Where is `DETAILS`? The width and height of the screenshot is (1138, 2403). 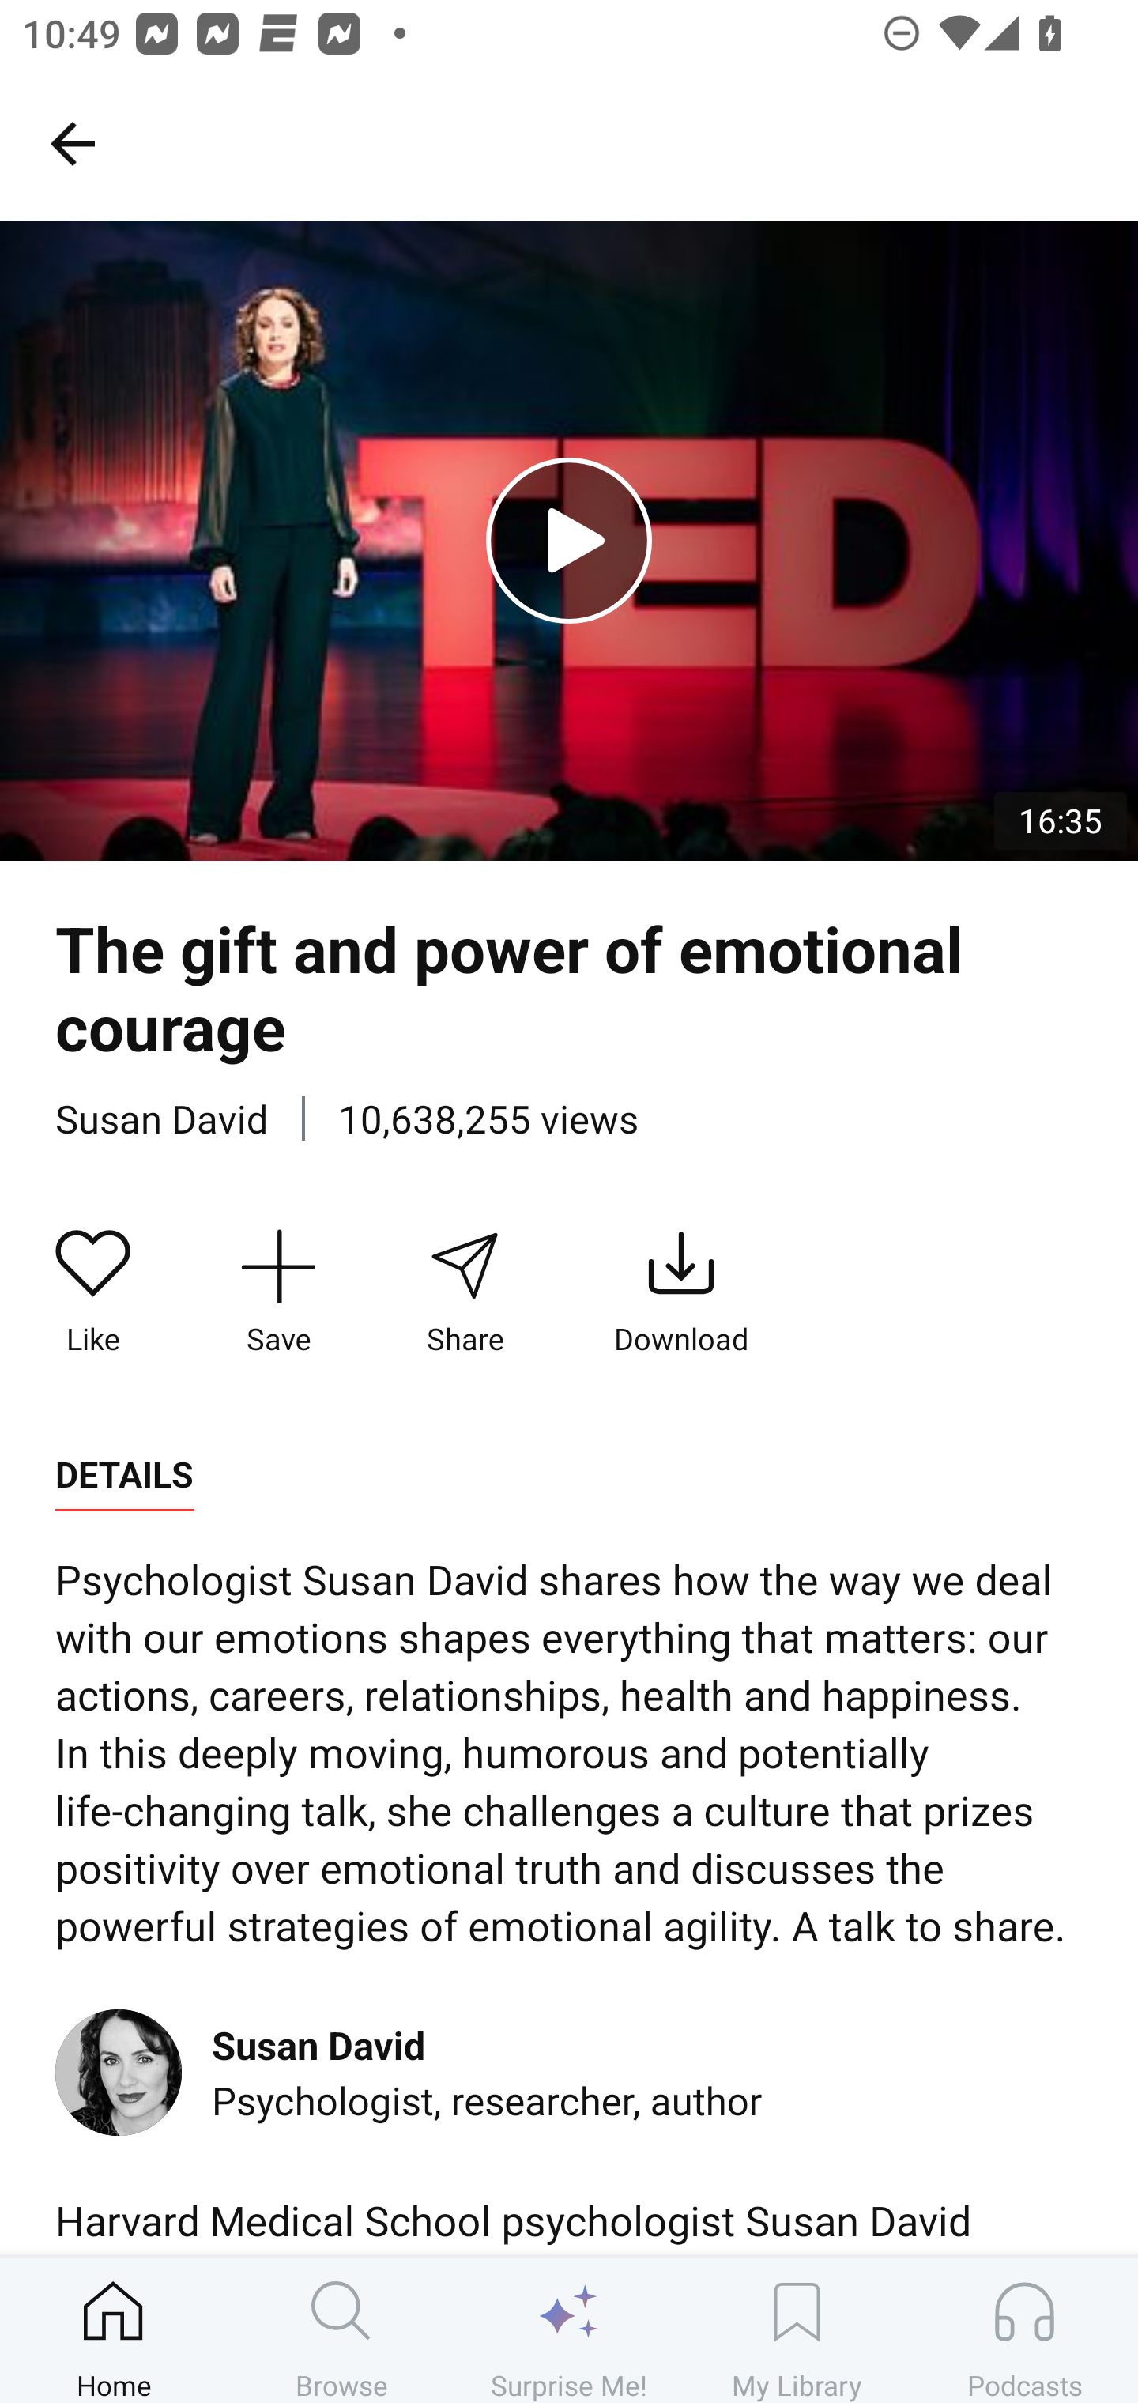 DETAILS is located at coordinates (124, 1475).